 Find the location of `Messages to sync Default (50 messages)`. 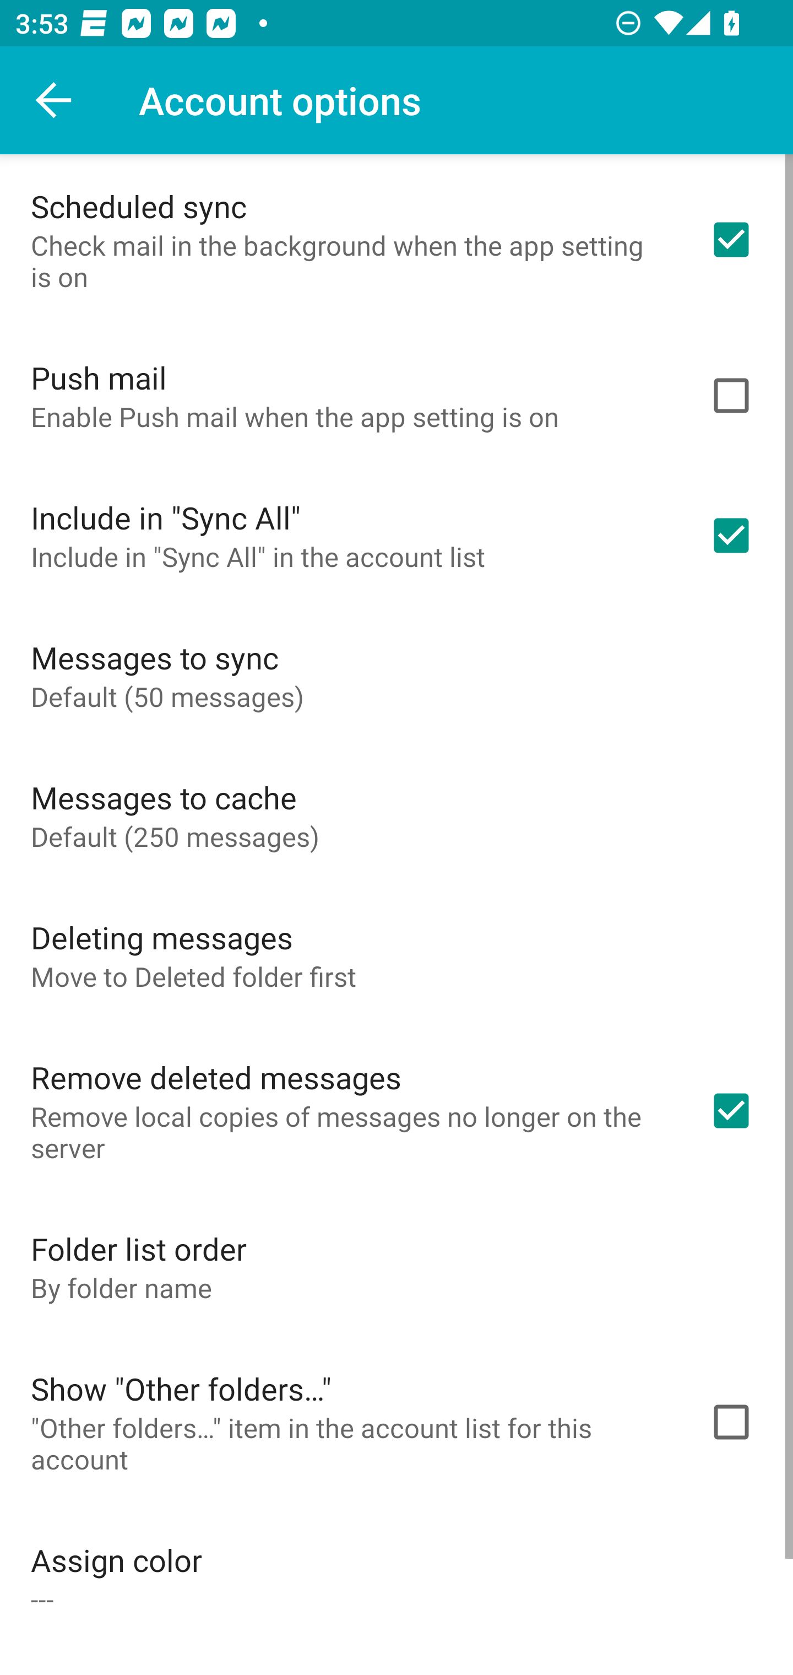

Messages to sync Default (50 messages) is located at coordinates (397, 676).